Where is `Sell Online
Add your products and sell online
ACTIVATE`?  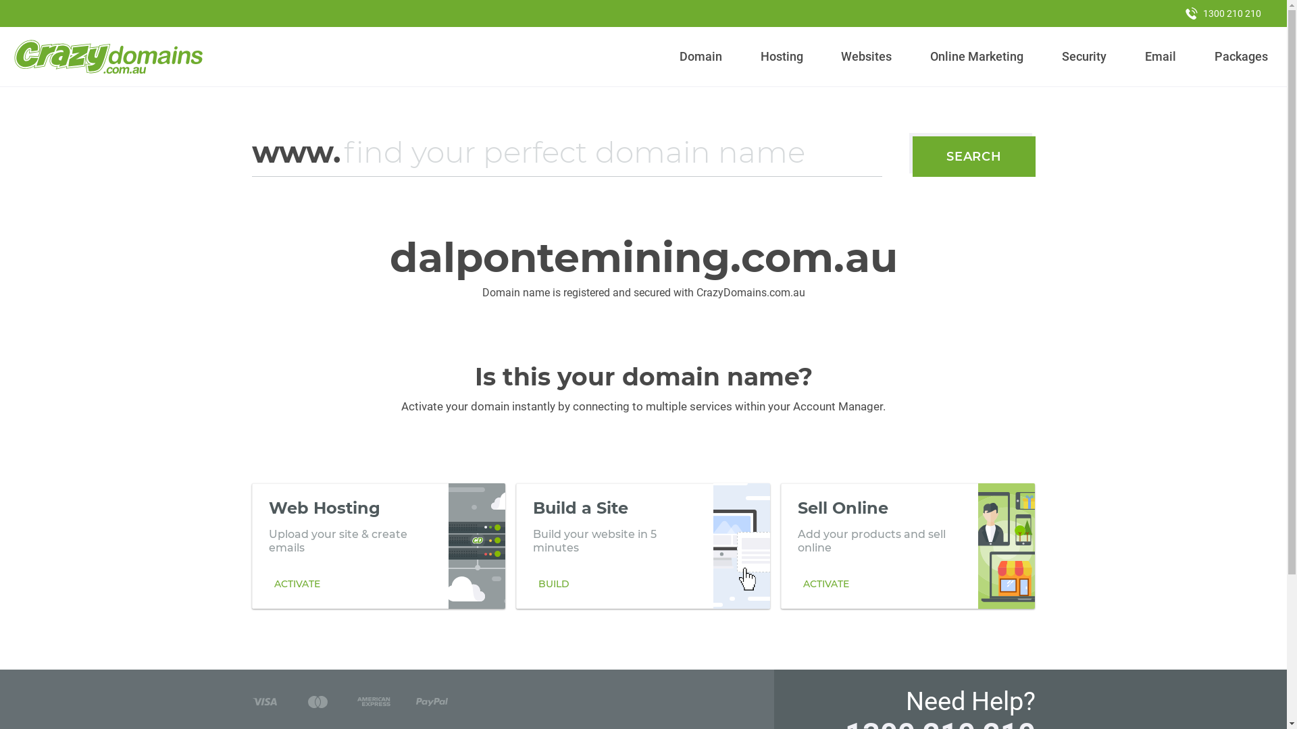 Sell Online
Add your products and sell online
ACTIVATE is located at coordinates (908, 546).